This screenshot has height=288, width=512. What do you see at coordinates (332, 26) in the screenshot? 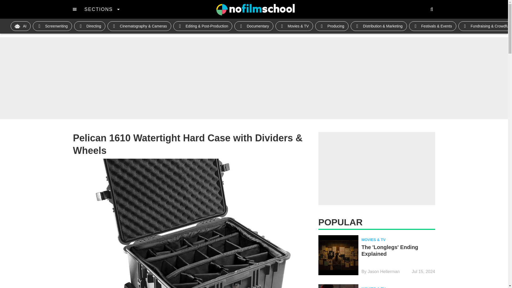
I see `Producing` at bounding box center [332, 26].